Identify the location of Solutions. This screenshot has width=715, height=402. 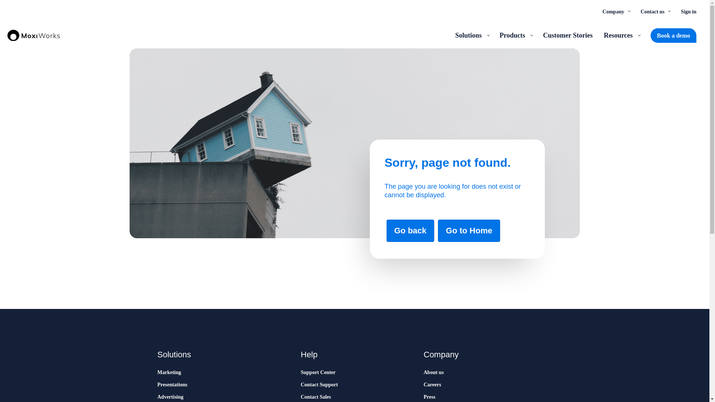
(471, 35).